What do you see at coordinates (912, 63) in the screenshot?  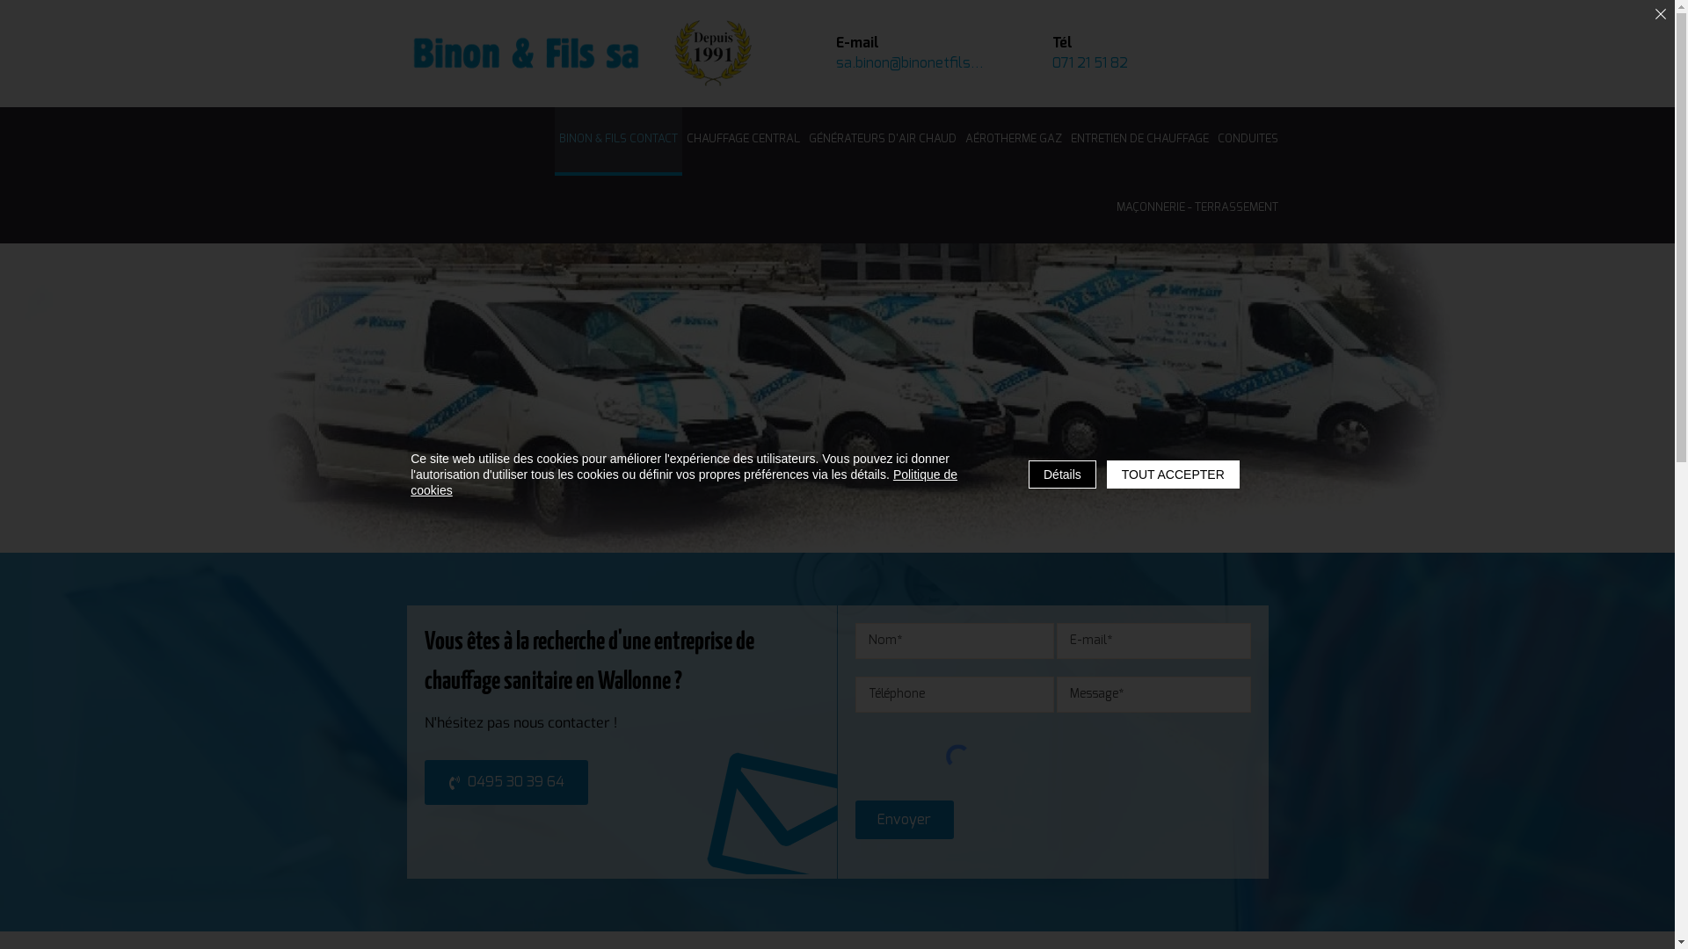 I see `sa.binon@binonetfils.be` at bounding box center [912, 63].